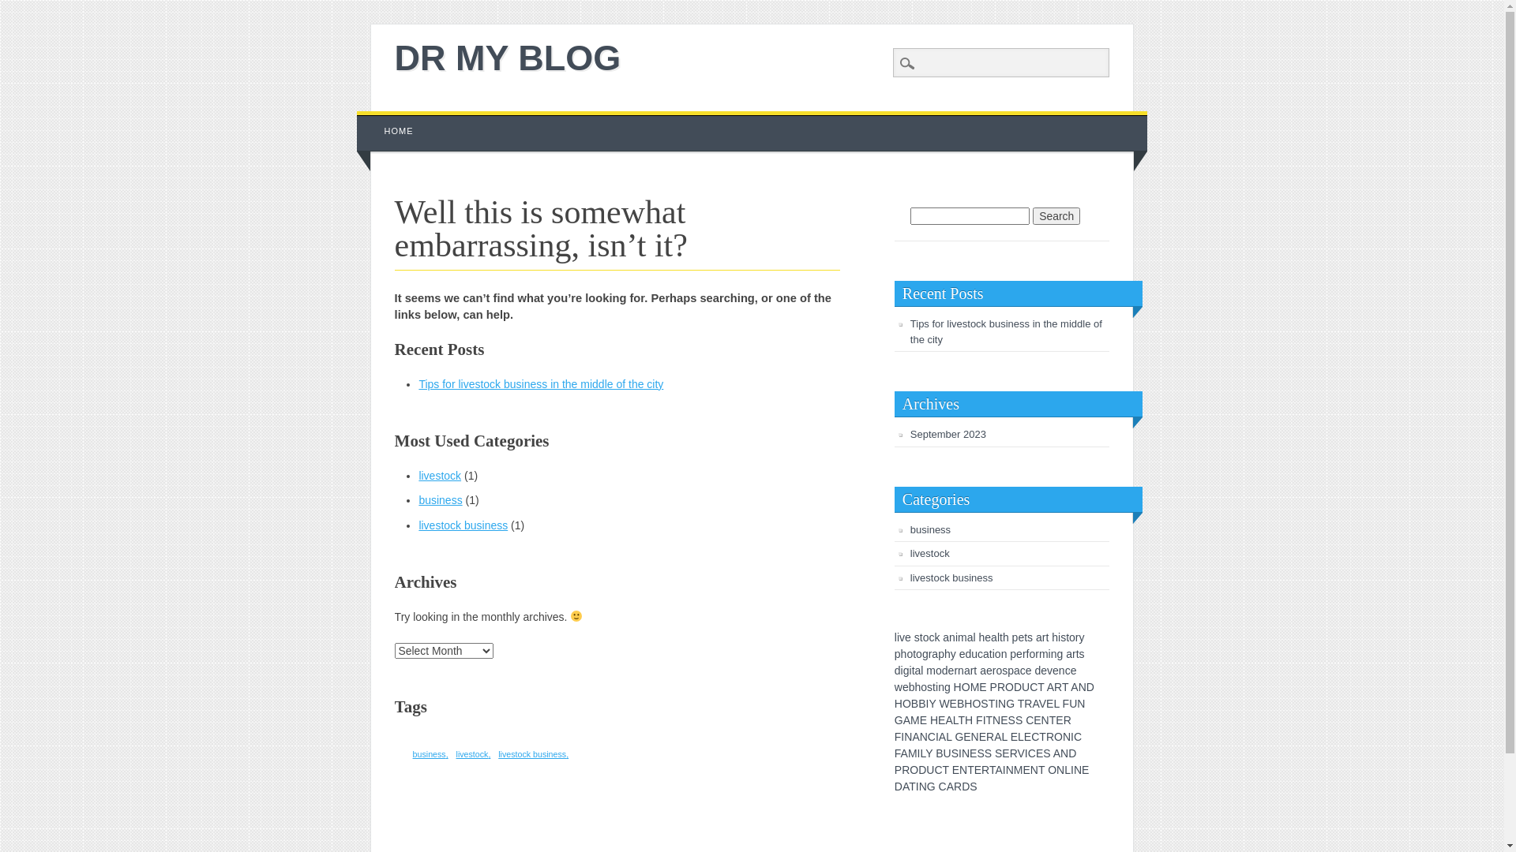 This screenshot has width=1516, height=852. Describe the element at coordinates (1019, 770) in the screenshot. I see `M` at that location.